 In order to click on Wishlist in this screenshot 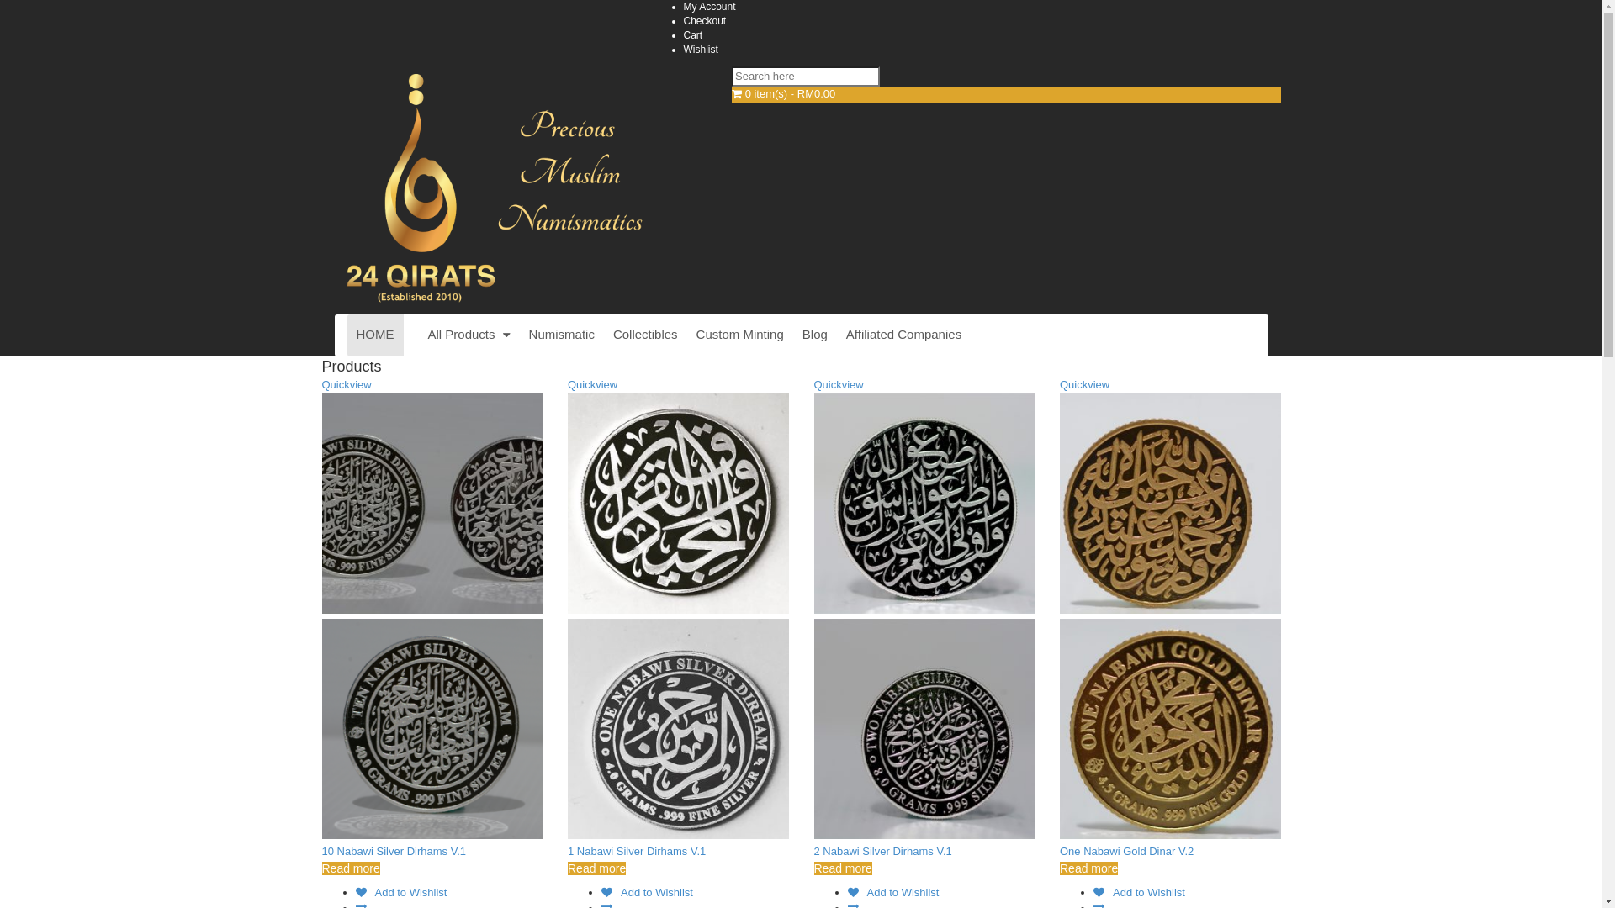, I will do `click(700, 50)`.